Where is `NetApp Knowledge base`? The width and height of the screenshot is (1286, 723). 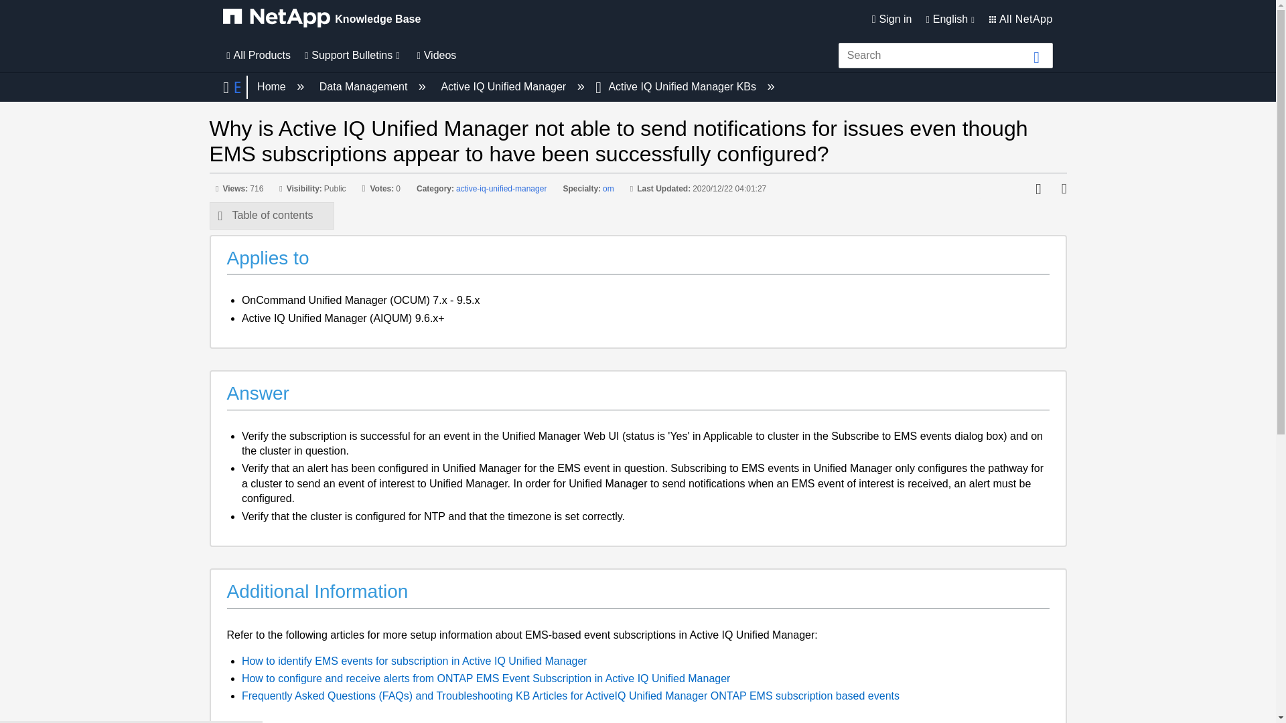 NetApp Knowledge base is located at coordinates (276, 17).